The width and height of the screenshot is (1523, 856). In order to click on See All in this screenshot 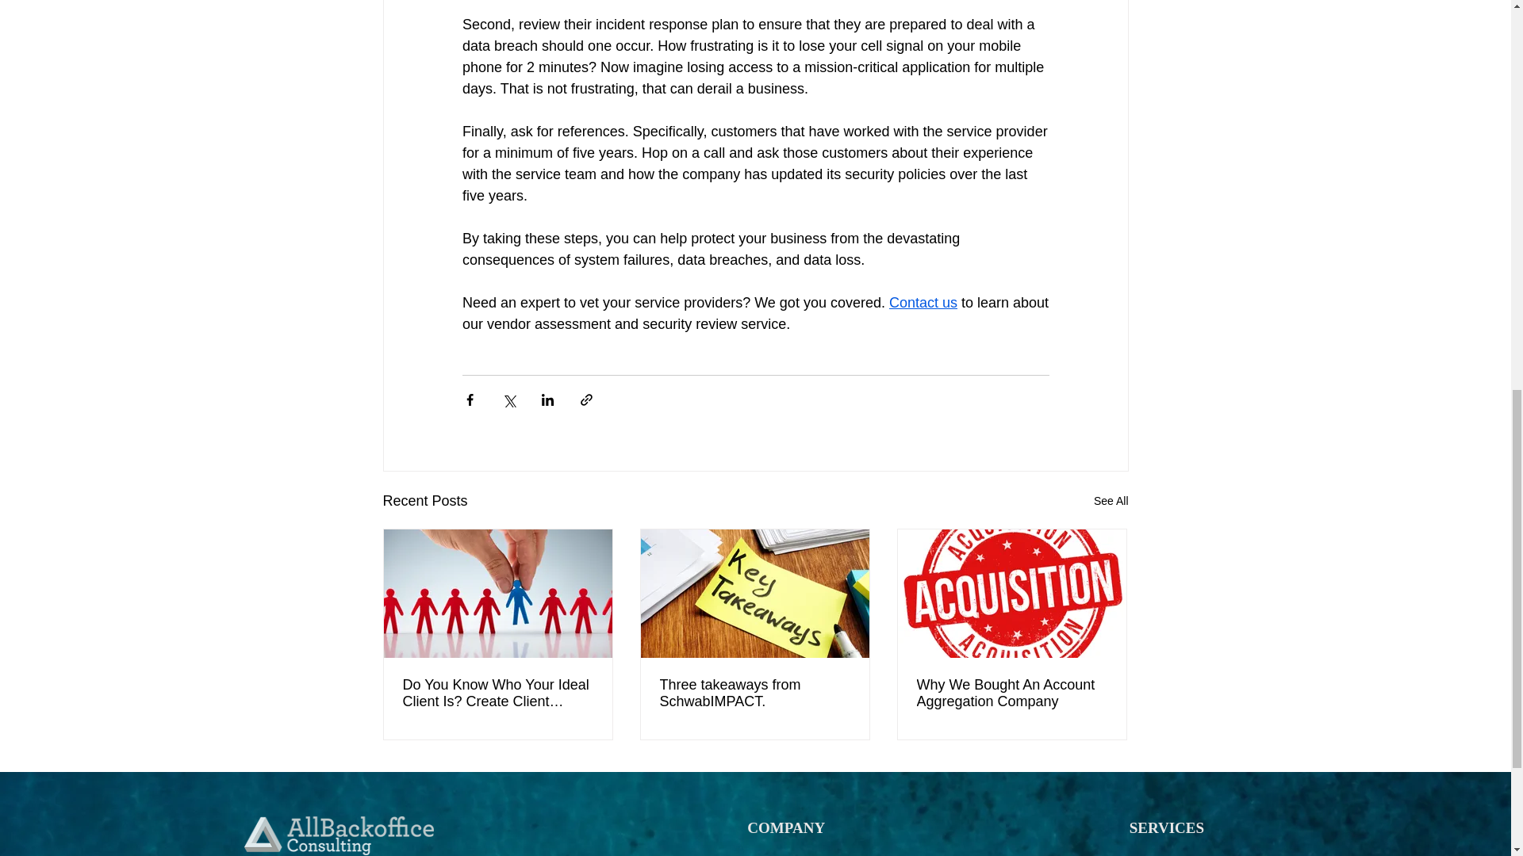, I will do `click(1111, 501)`.